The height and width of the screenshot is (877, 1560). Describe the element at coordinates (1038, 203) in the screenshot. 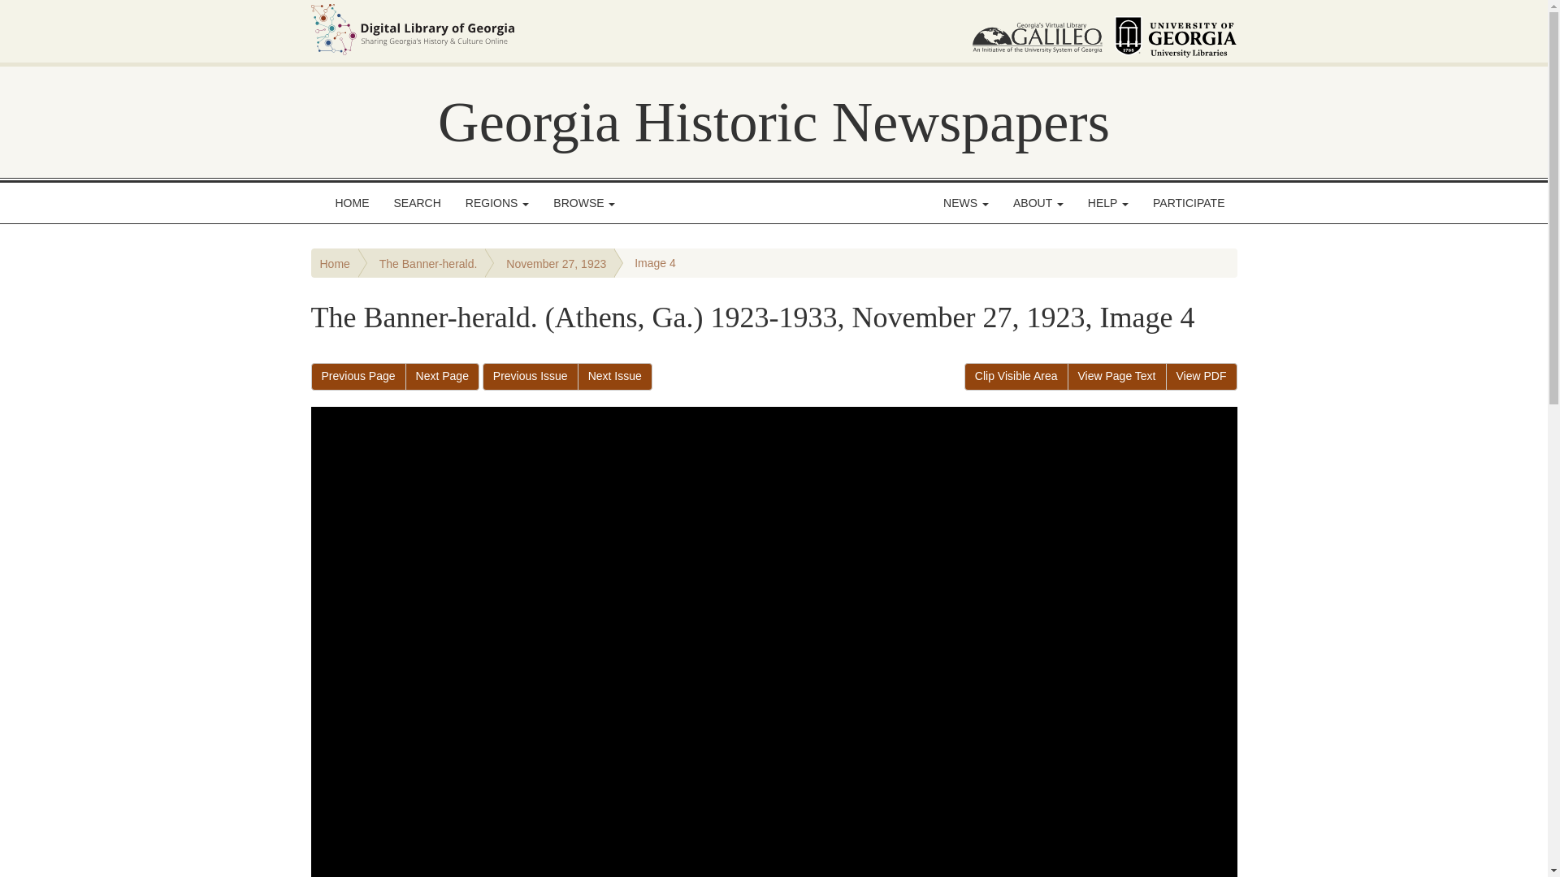

I see `ABOUT` at that location.